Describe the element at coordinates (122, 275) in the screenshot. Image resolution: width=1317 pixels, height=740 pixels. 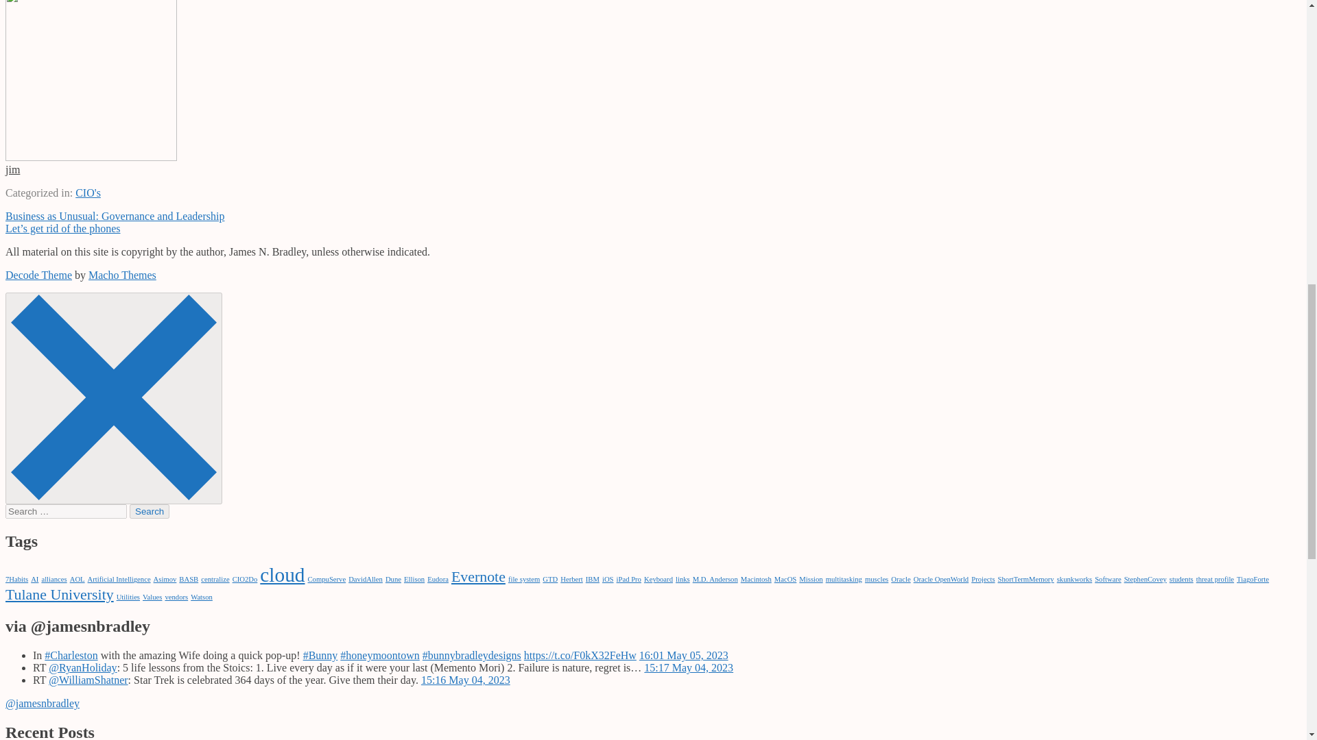
I see `Macho Themes` at that location.